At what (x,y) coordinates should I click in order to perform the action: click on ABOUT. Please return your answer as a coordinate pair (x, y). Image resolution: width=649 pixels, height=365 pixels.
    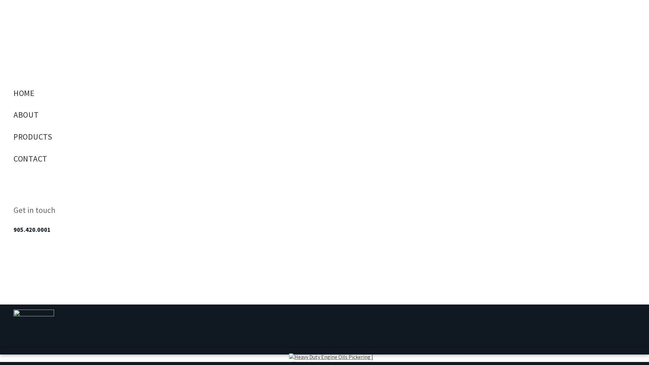
    Looking at the image, I should click on (172, 115).